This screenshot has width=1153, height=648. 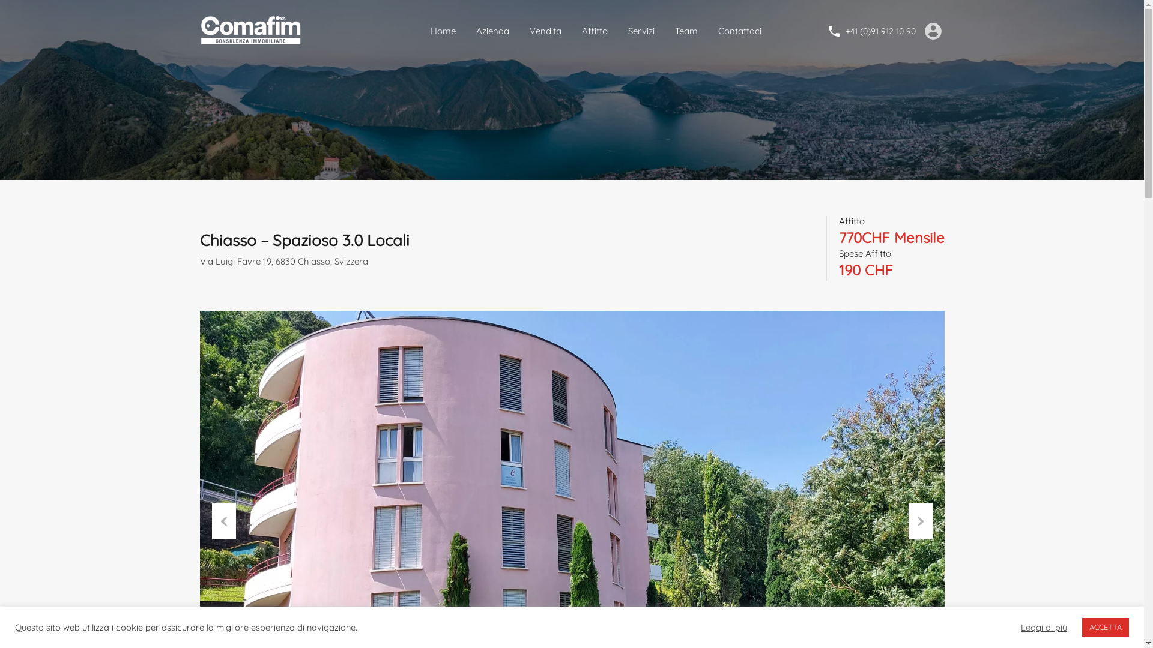 What do you see at coordinates (1106, 628) in the screenshot?
I see `ACCETTA` at bounding box center [1106, 628].